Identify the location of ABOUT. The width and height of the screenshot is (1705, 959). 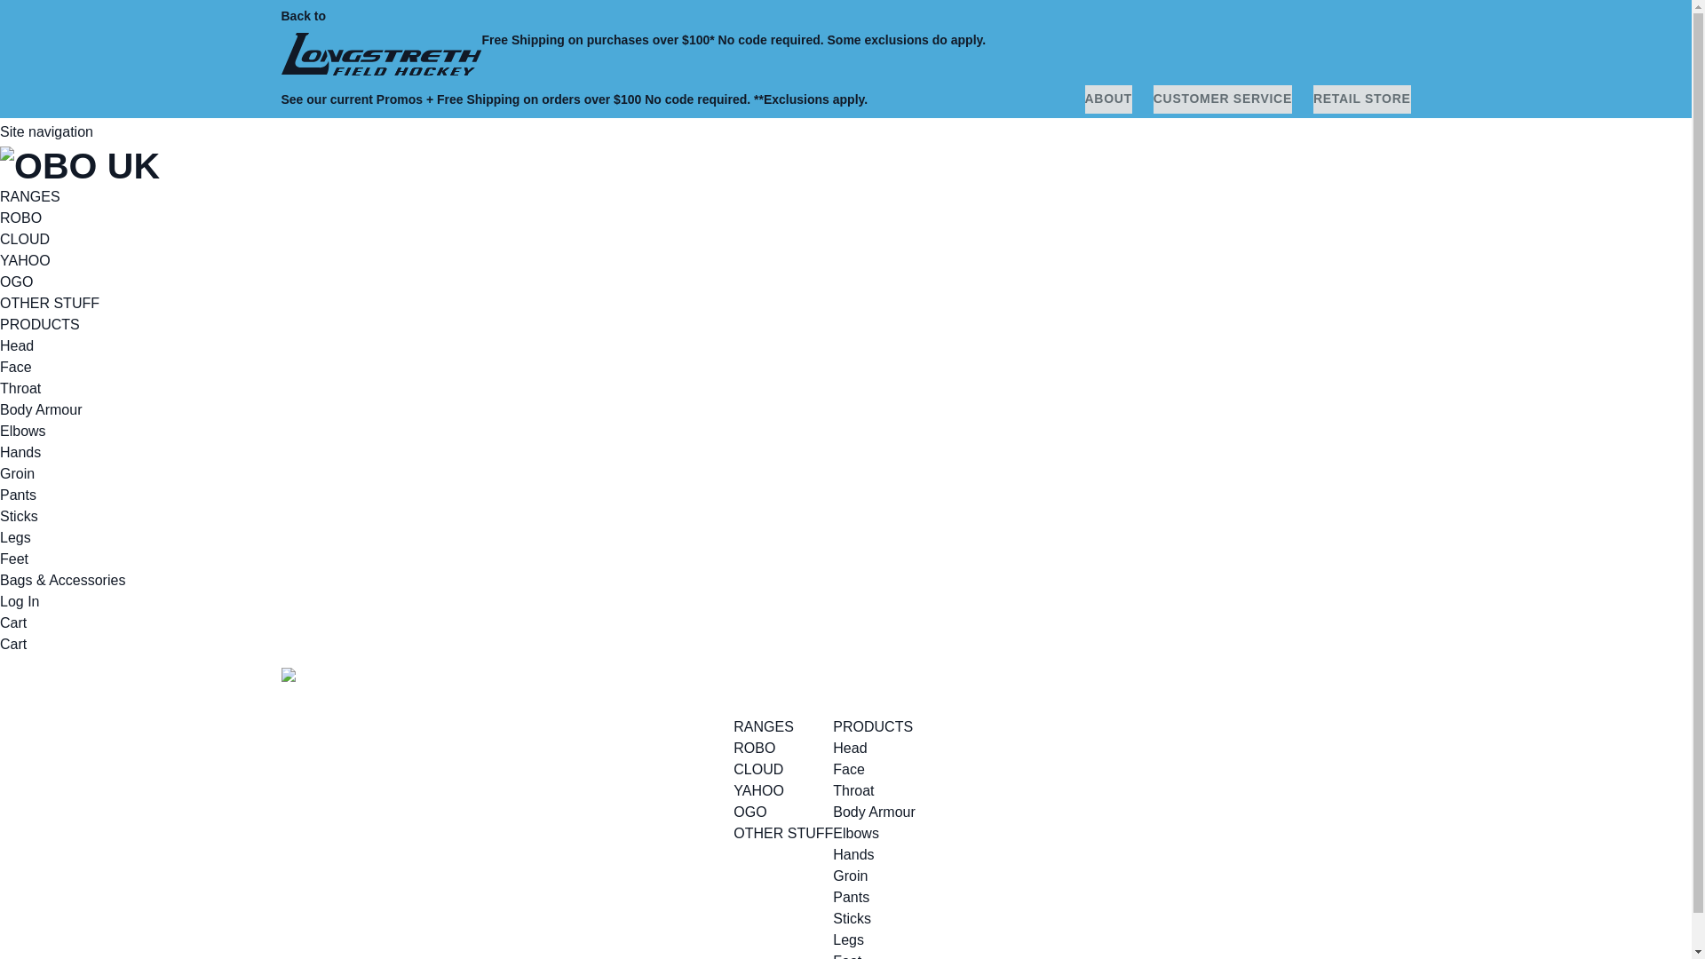
(1108, 99).